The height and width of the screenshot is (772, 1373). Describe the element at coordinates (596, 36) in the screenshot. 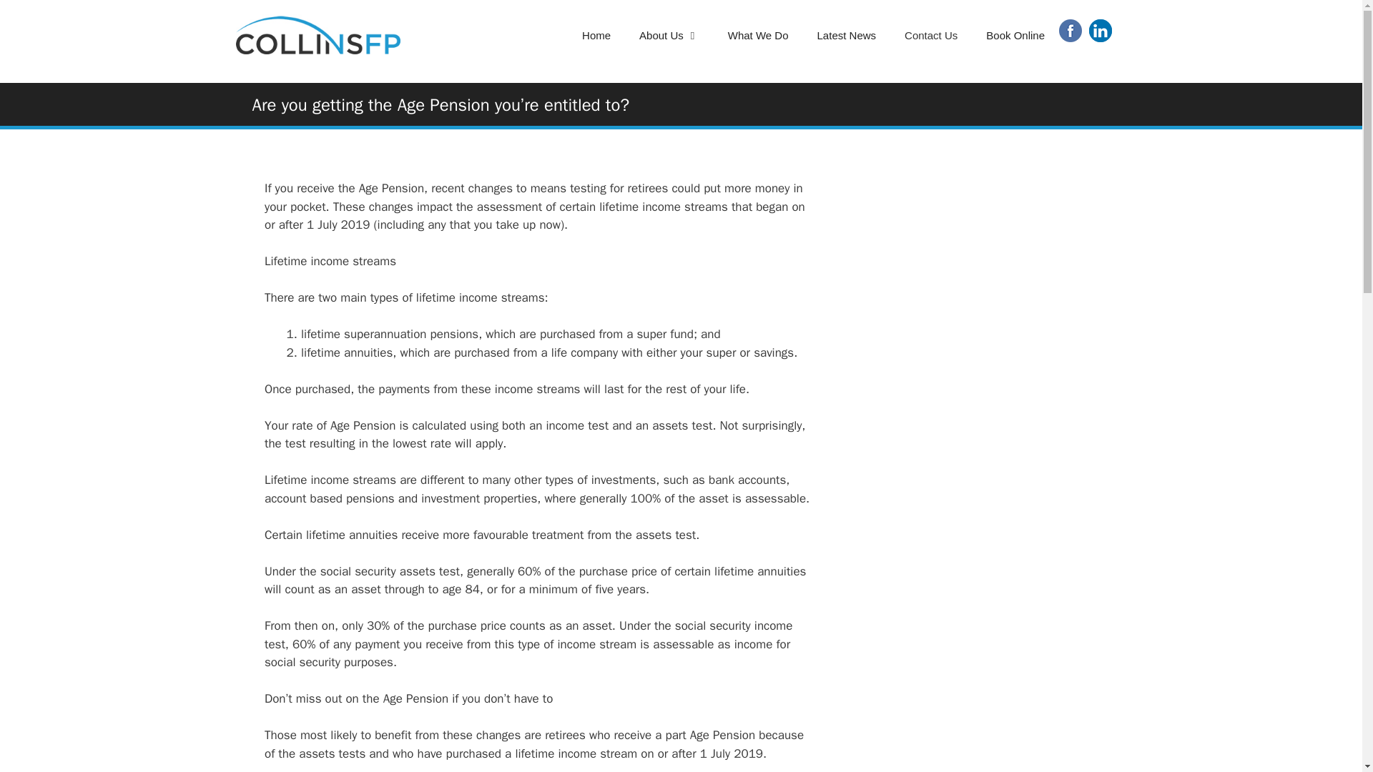

I see `Home` at that location.